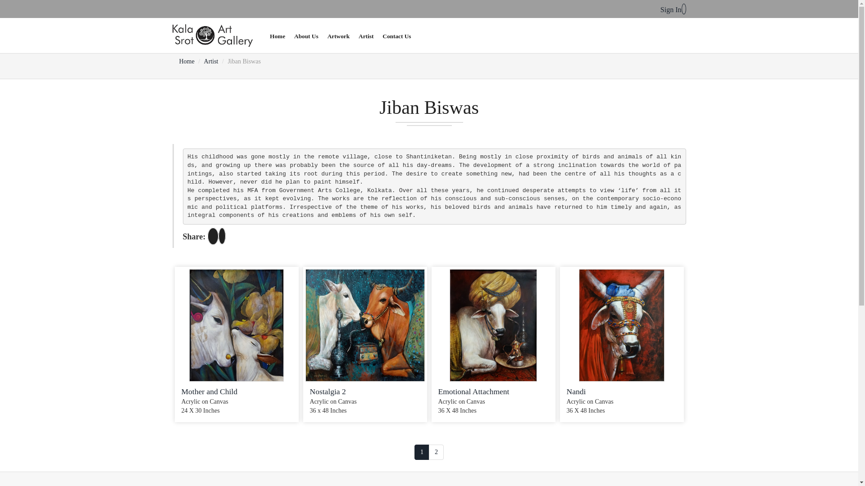  I want to click on Contact Us, so click(396, 36).